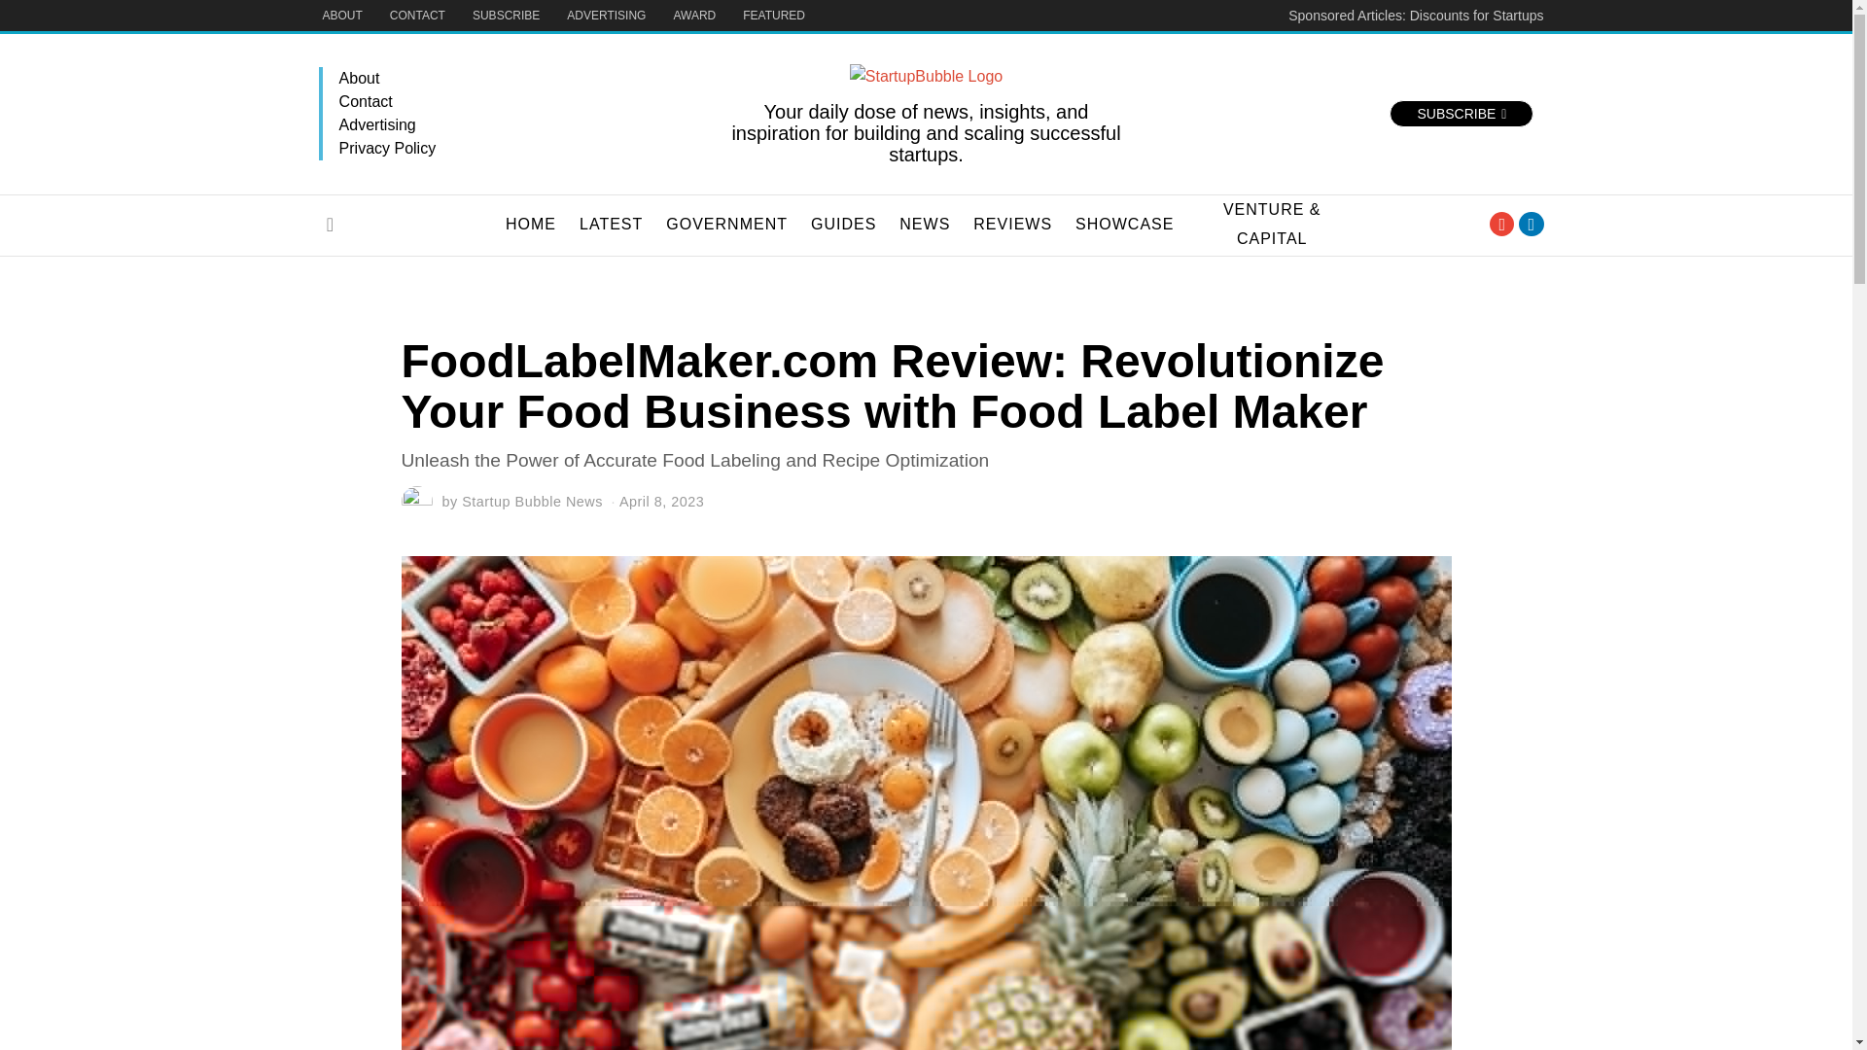 This screenshot has height=1050, width=1867. I want to click on About, so click(522, 78).